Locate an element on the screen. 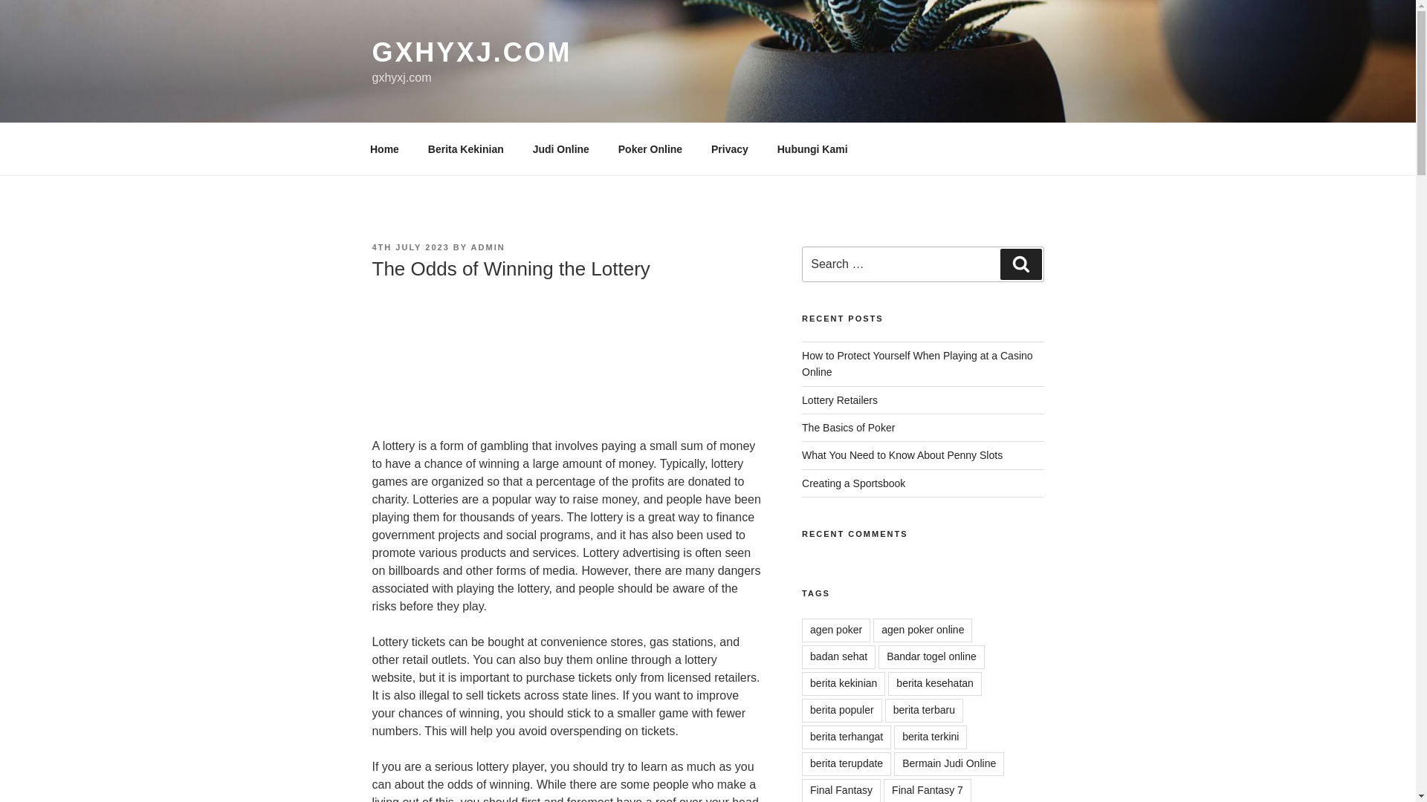 This screenshot has height=802, width=1427. 4TH JULY 2023 is located at coordinates (410, 247).